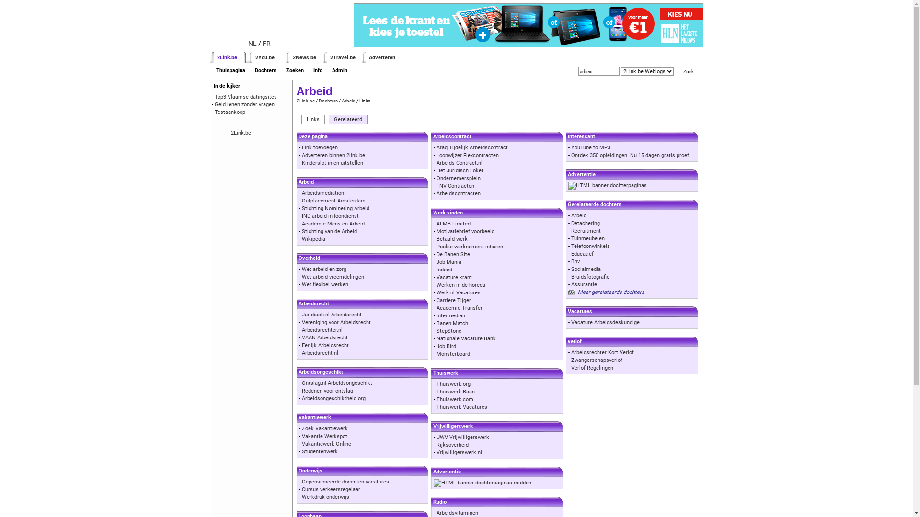 Image resolution: width=920 pixels, height=517 pixels. I want to click on Nationale Vacature Bank, so click(466, 339).